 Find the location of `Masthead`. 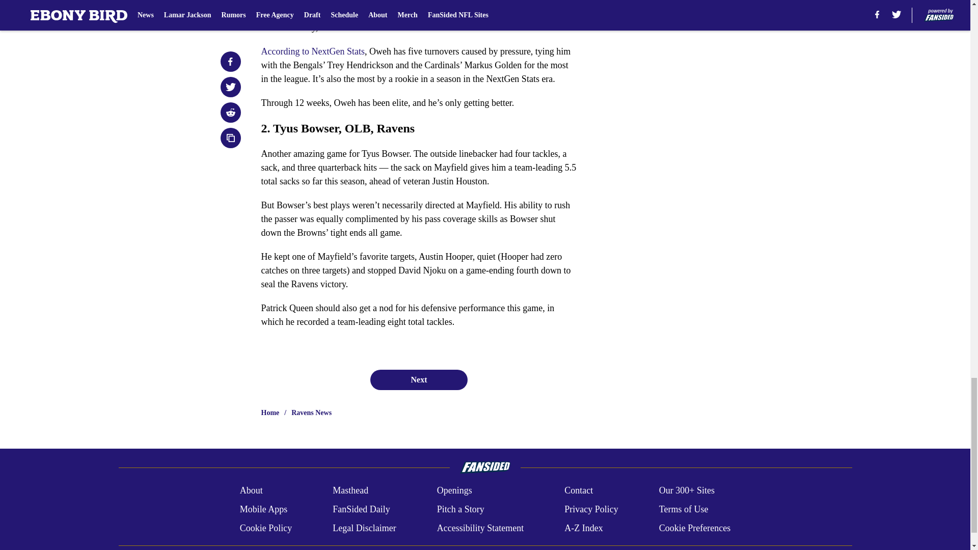

Masthead is located at coordinates (350, 491).